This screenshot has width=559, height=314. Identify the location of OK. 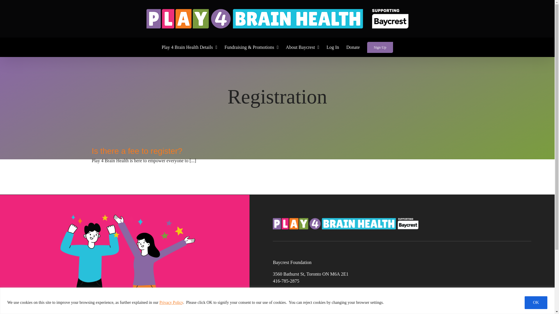
(536, 302).